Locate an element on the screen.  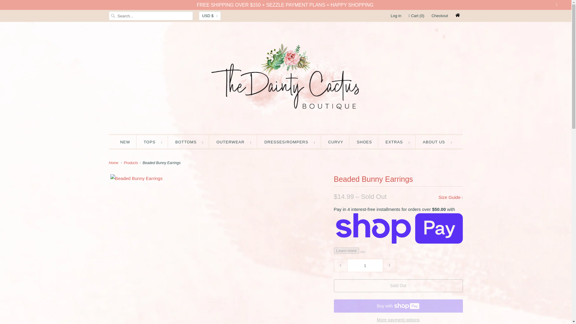
1 is located at coordinates (365, 265).